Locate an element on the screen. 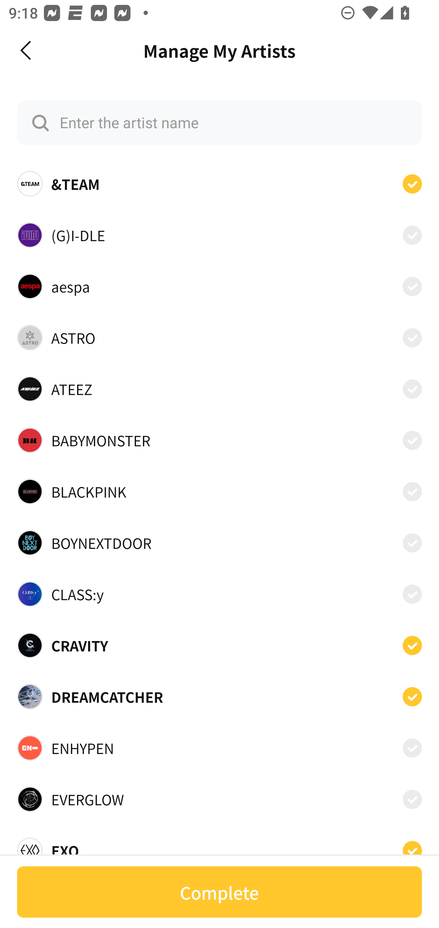 This screenshot has width=439, height=928. CLASS:y is located at coordinates (220, 594).